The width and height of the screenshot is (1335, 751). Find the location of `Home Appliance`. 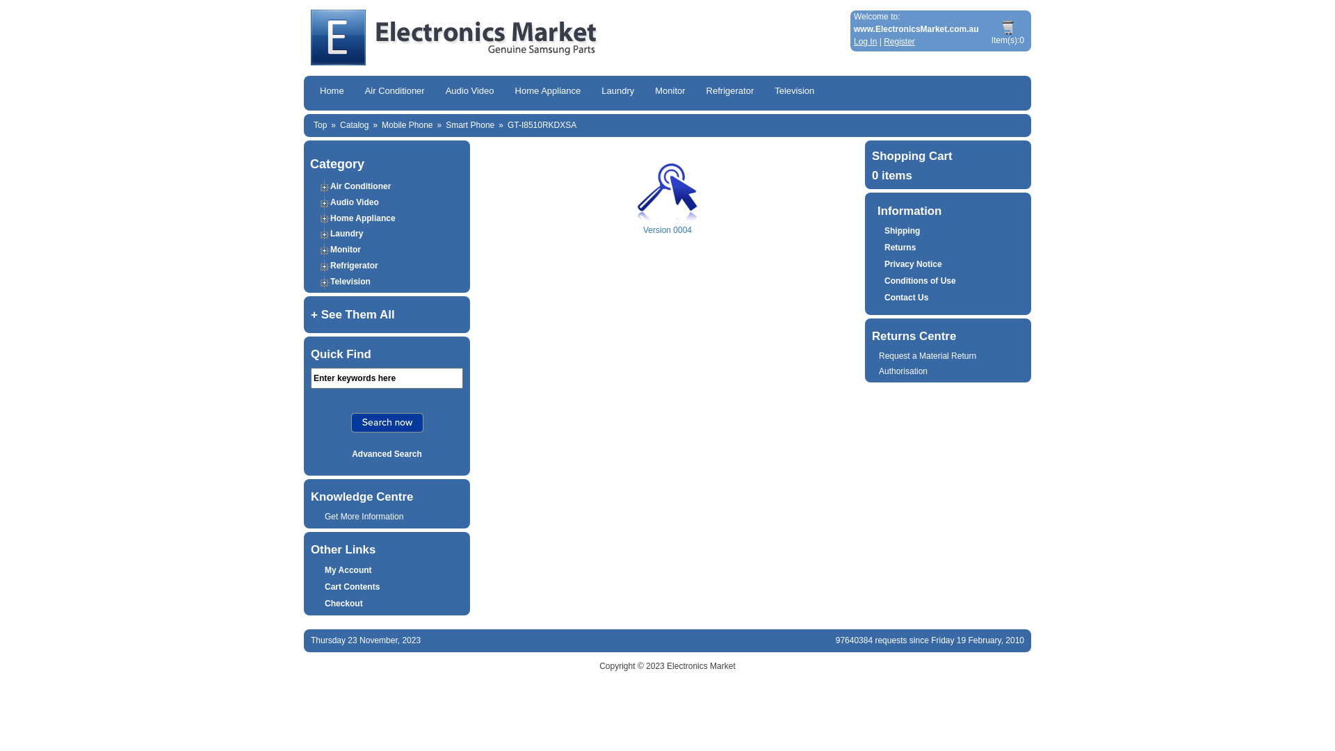

Home Appliance is located at coordinates (548, 92).